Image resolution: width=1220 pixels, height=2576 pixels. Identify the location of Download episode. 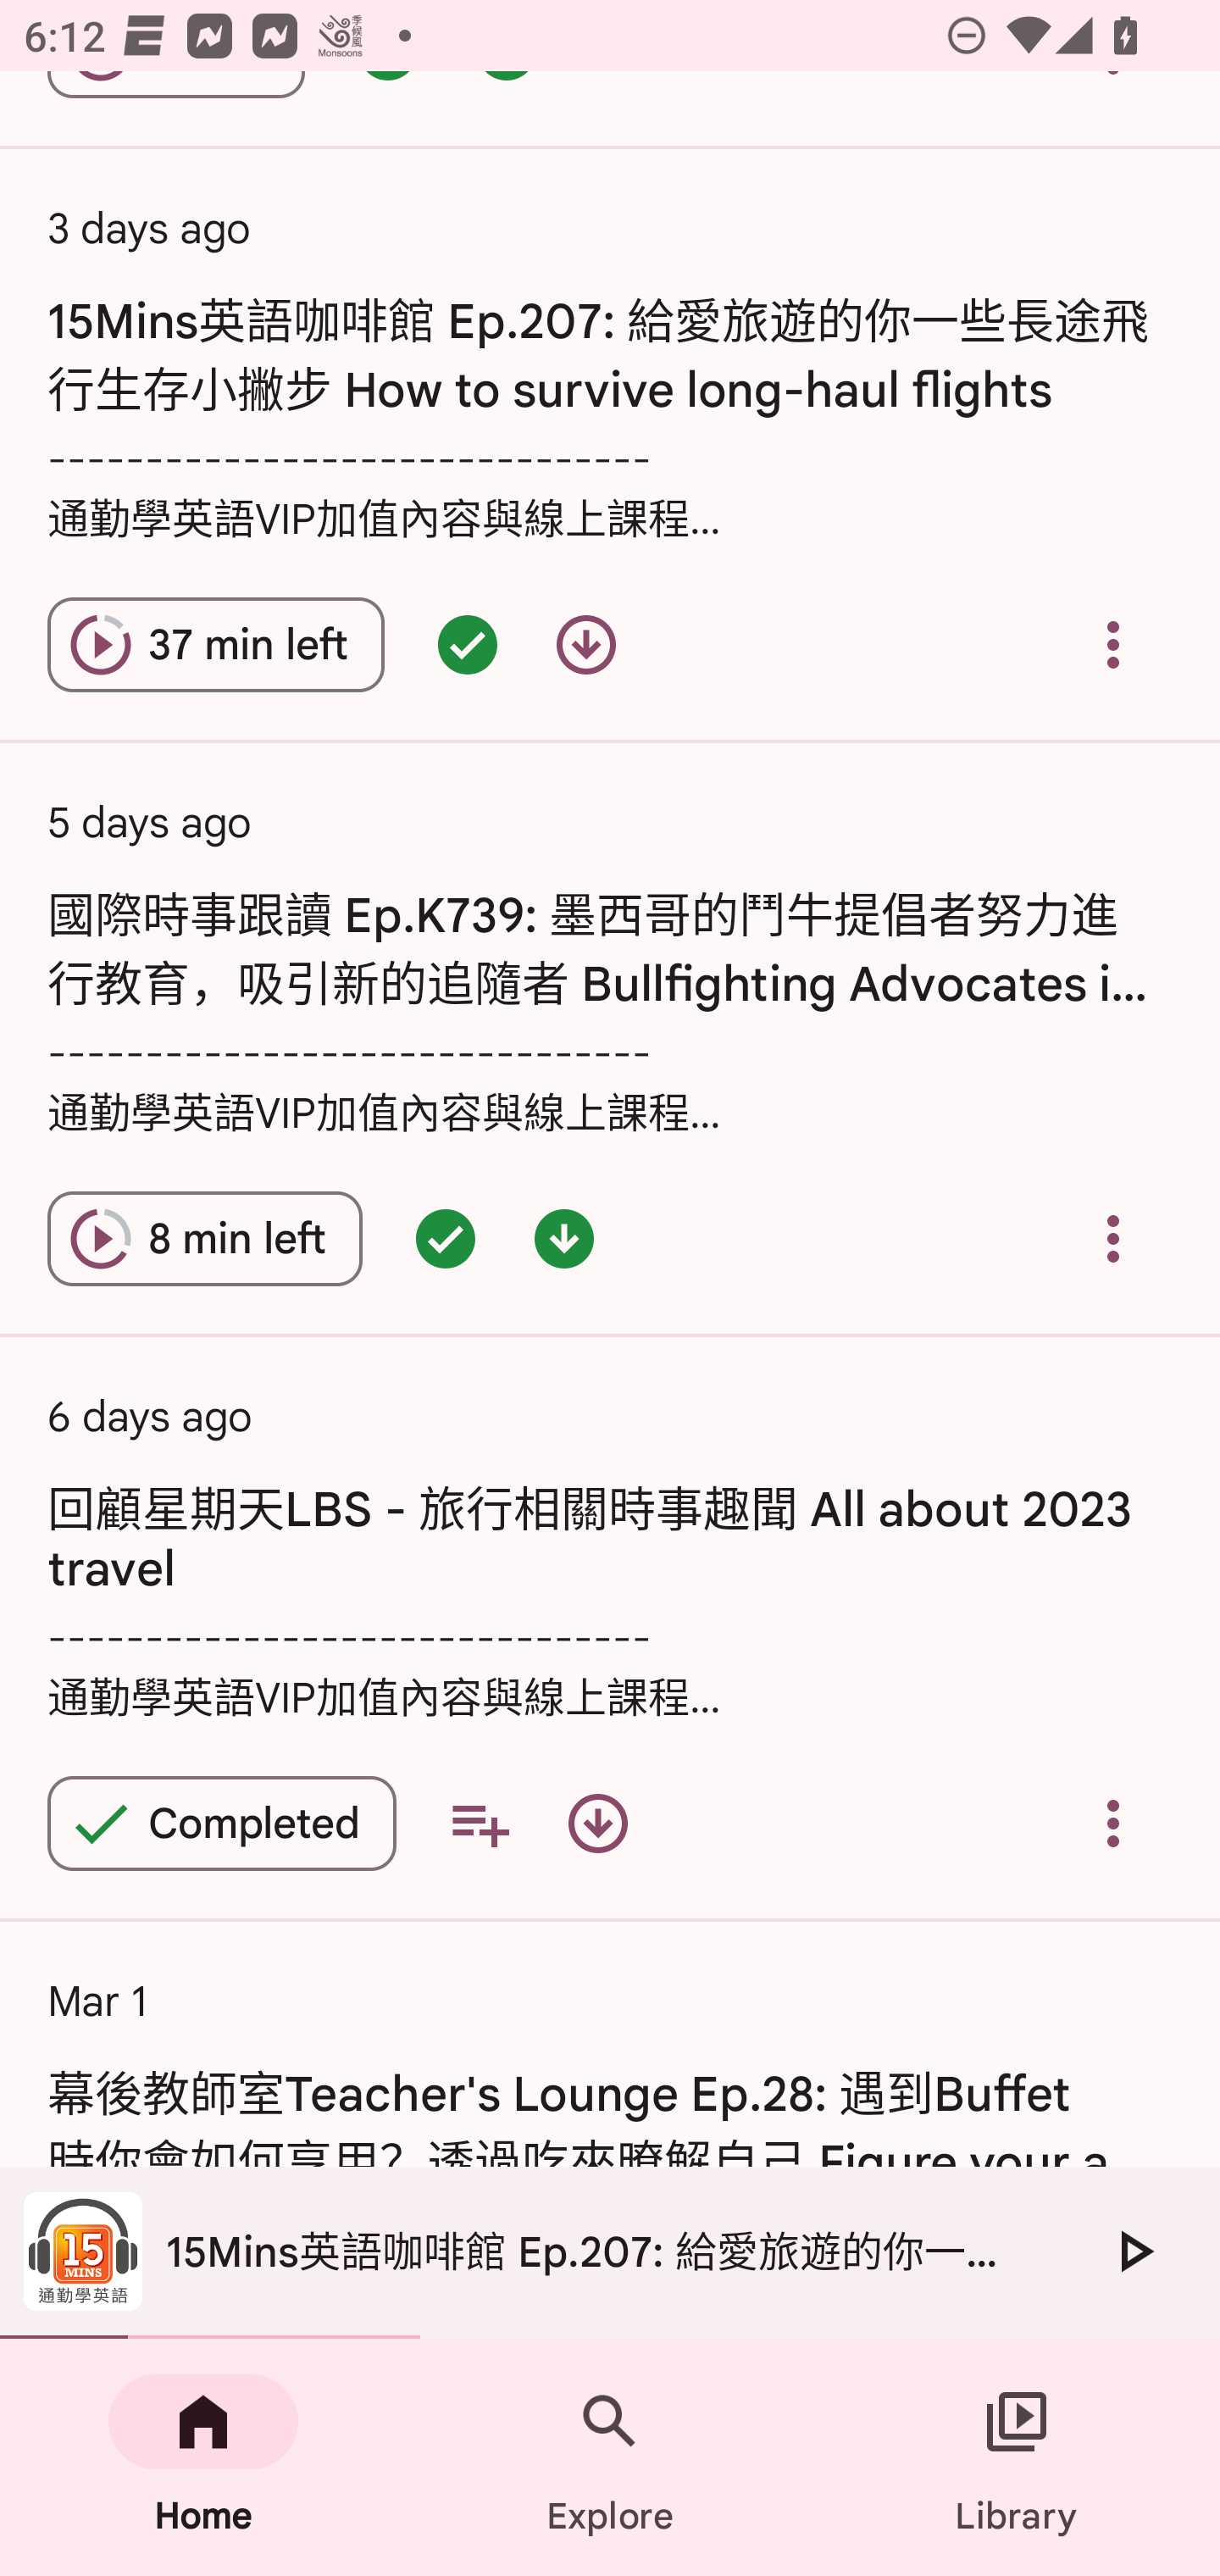
(598, 1824).